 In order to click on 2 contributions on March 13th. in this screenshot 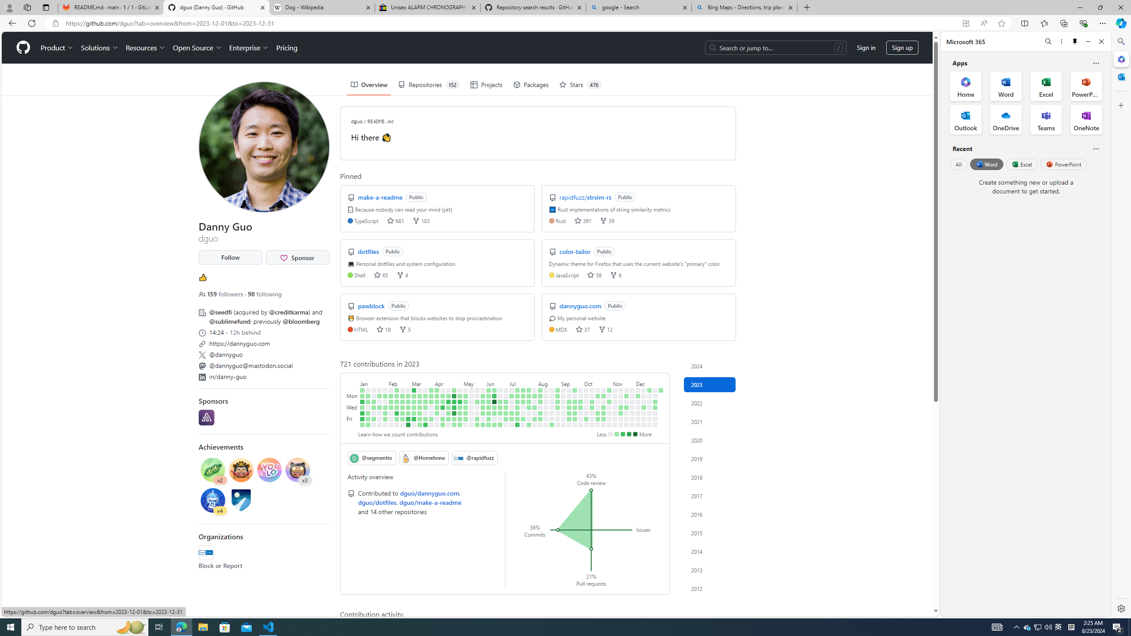, I will do `click(419, 396)`.